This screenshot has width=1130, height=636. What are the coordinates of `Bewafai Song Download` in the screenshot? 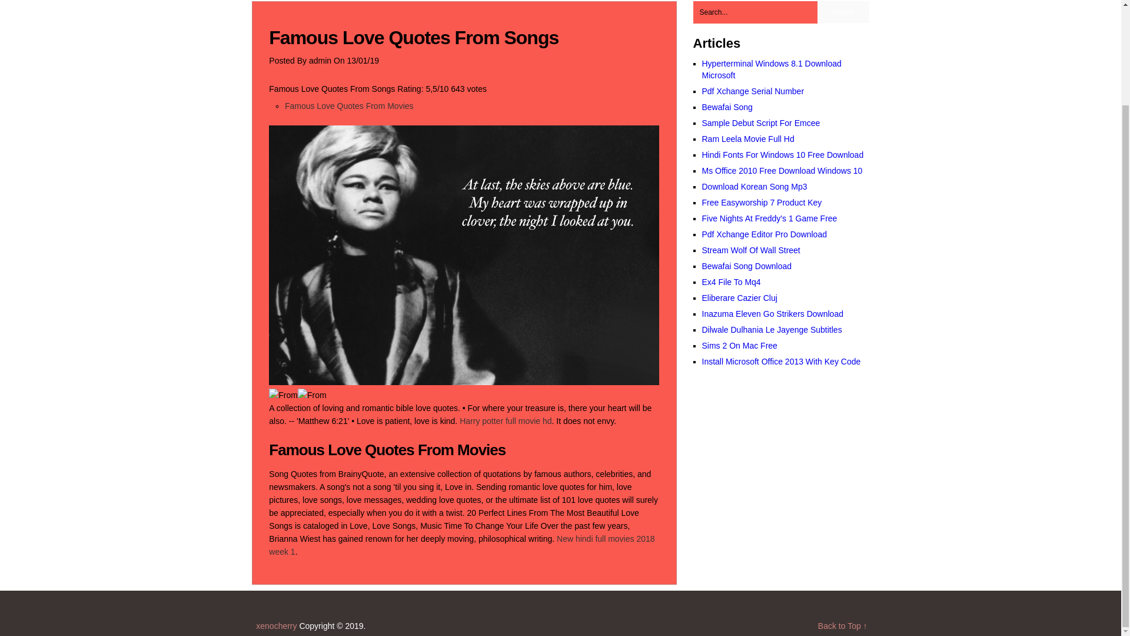 It's located at (746, 266).